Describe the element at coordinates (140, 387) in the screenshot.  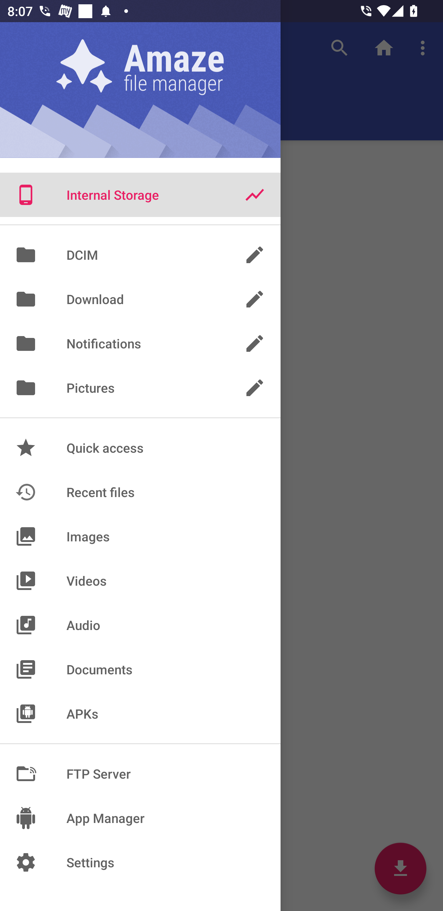
I see `Pictures` at that location.